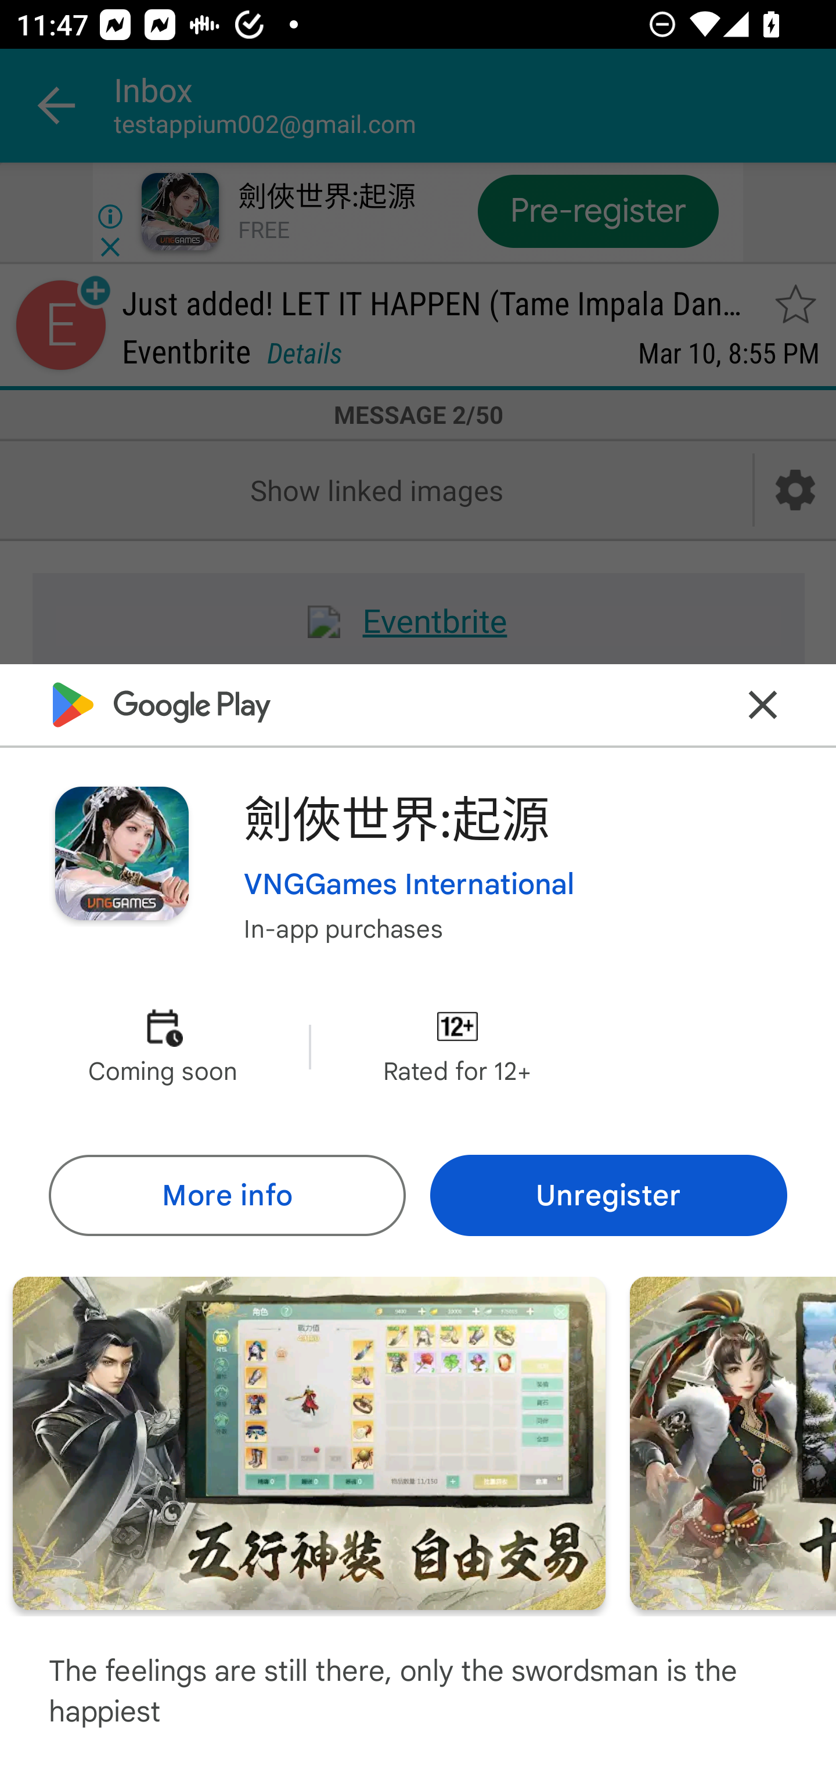  Describe the element at coordinates (309, 1442) in the screenshot. I see `Screenshot "2" of "5"` at that location.